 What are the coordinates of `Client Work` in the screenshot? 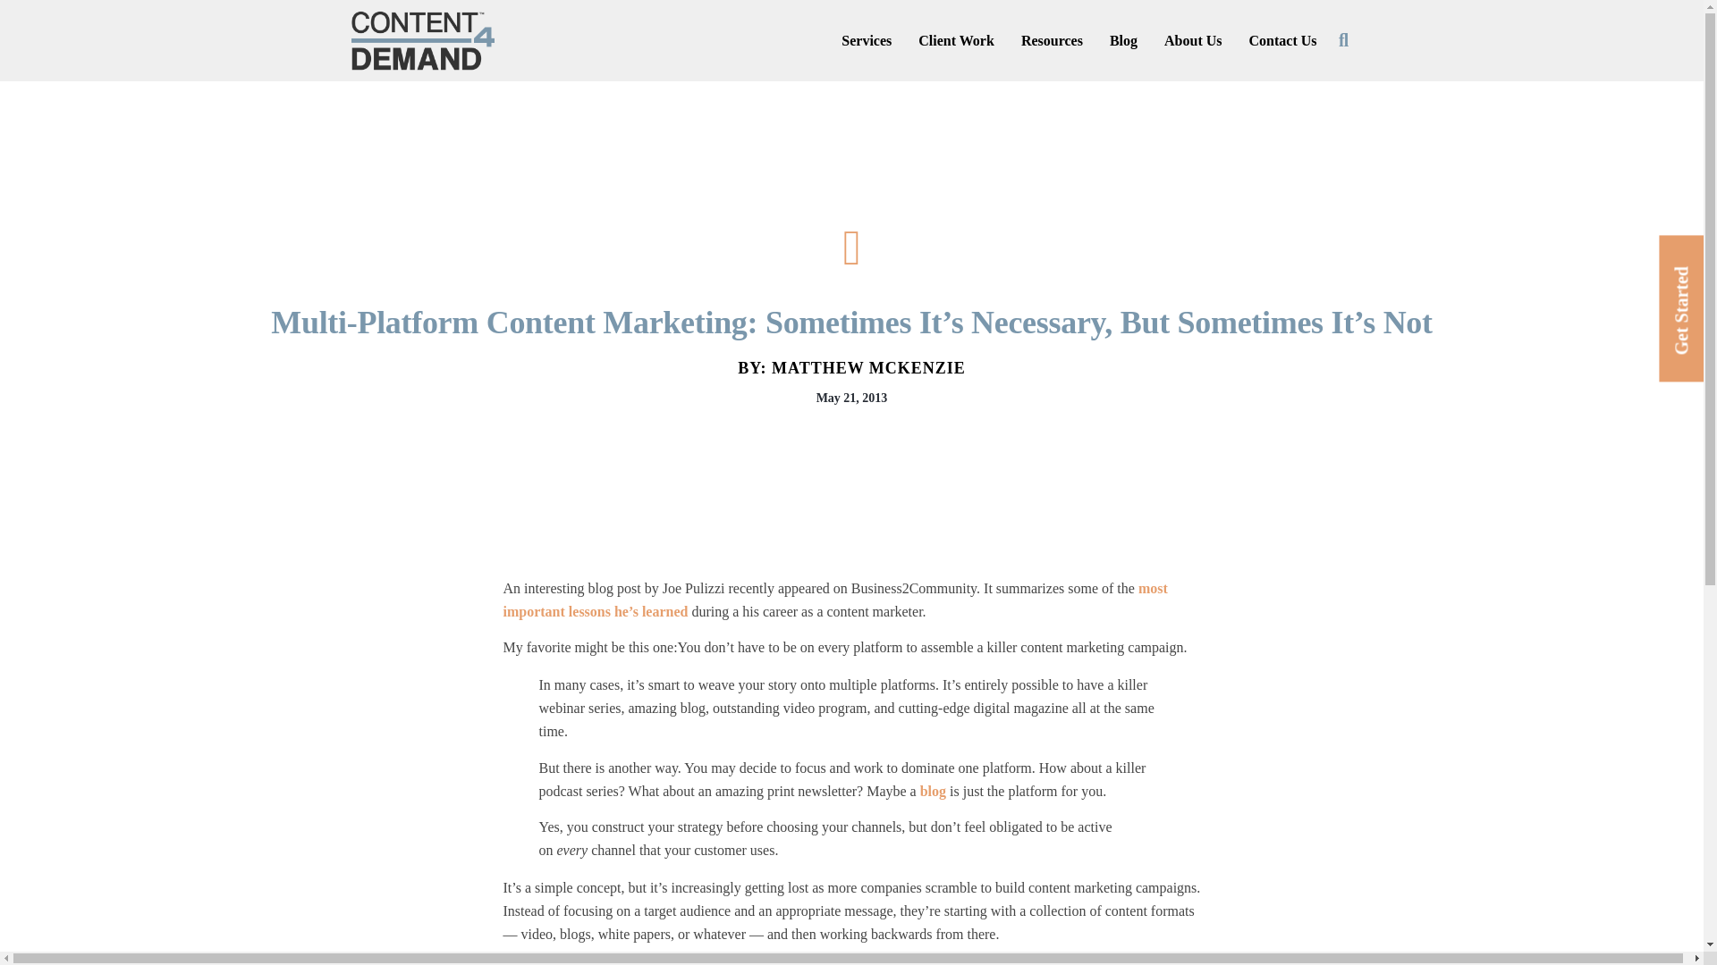 It's located at (956, 41).